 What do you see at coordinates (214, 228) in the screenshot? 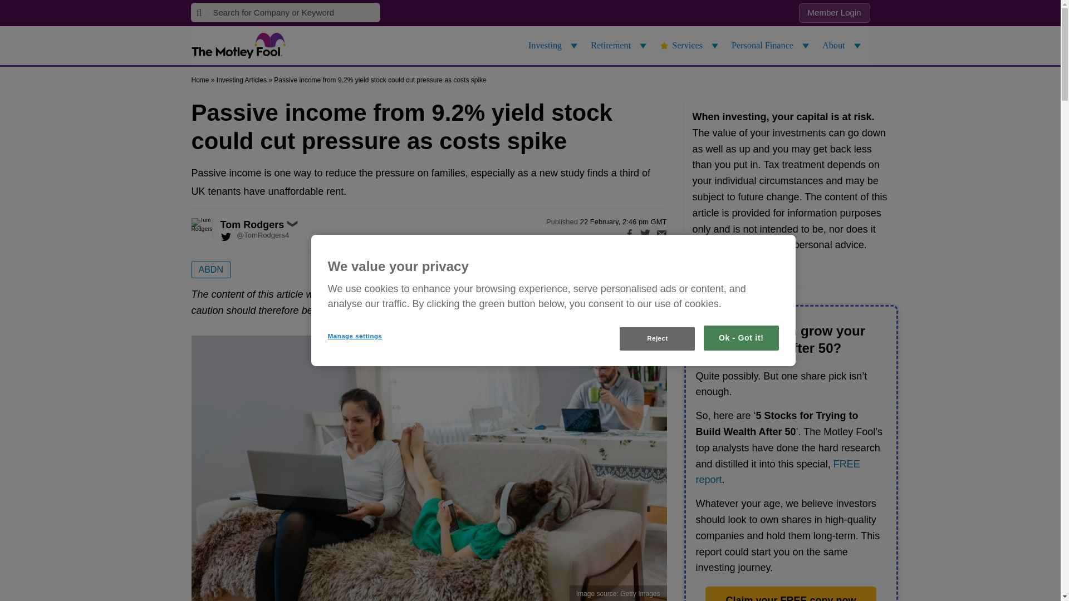
I see `Tom Rodgers` at bounding box center [214, 228].